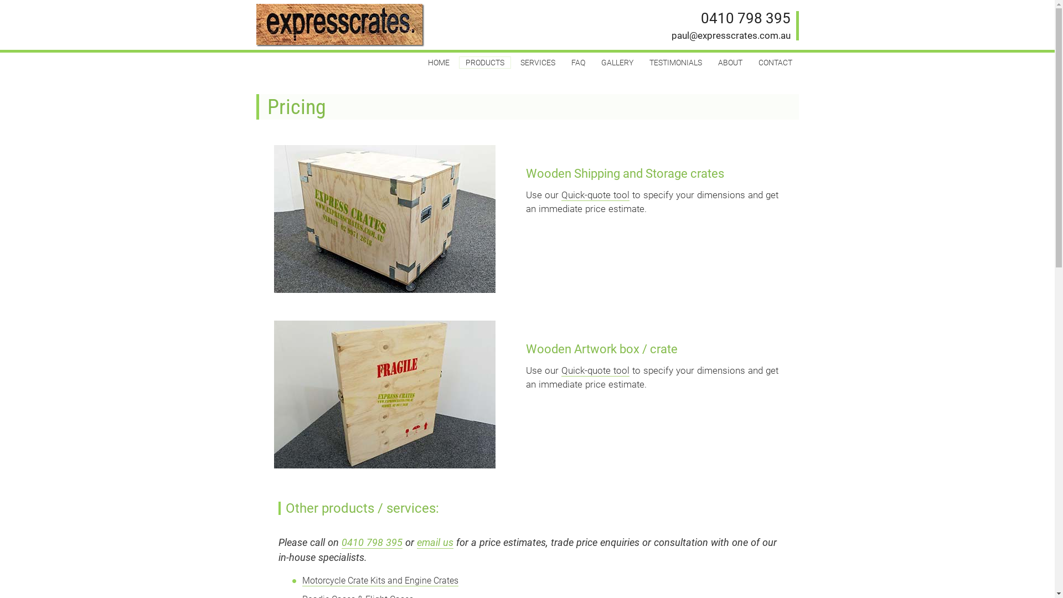  Describe the element at coordinates (380, 580) in the screenshot. I see `Motorcycle Crate Kits and Engine Crates` at that location.